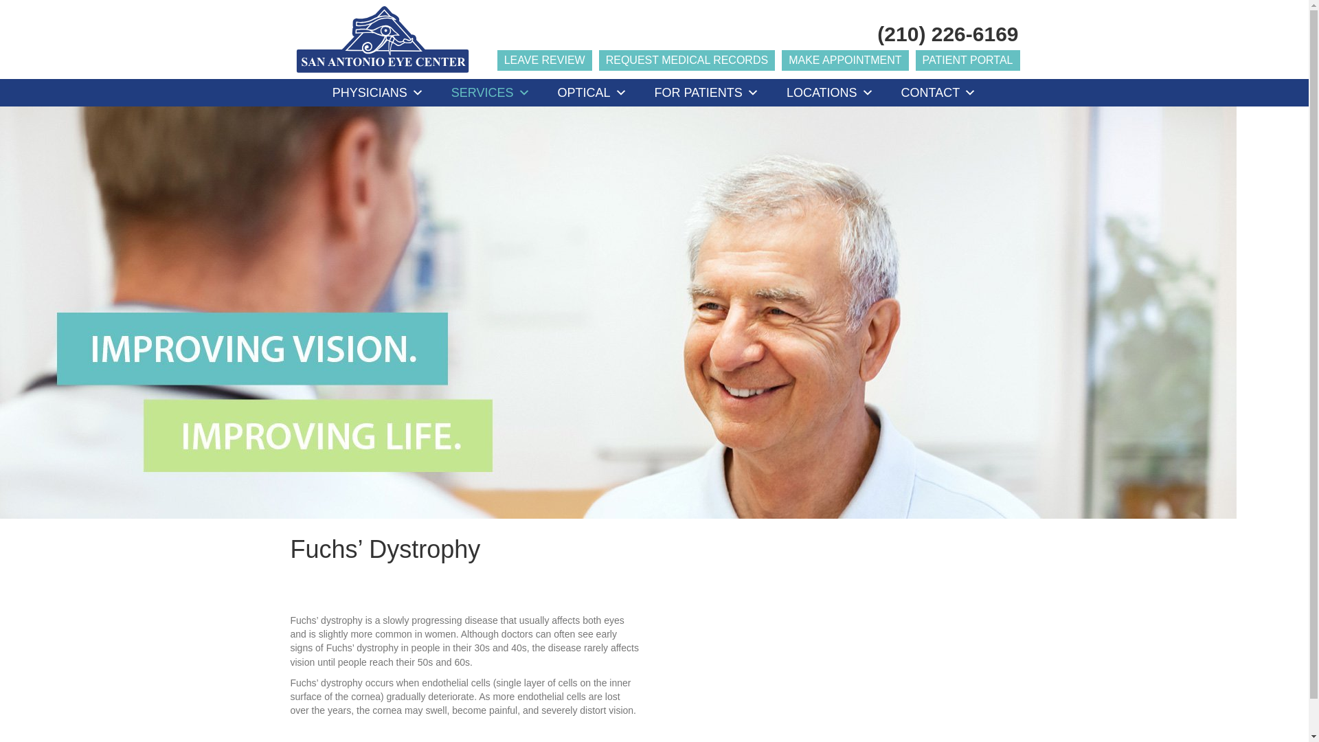 The height and width of the screenshot is (742, 1319). What do you see at coordinates (845, 60) in the screenshot?
I see `MAKE APPOINTMENT` at bounding box center [845, 60].